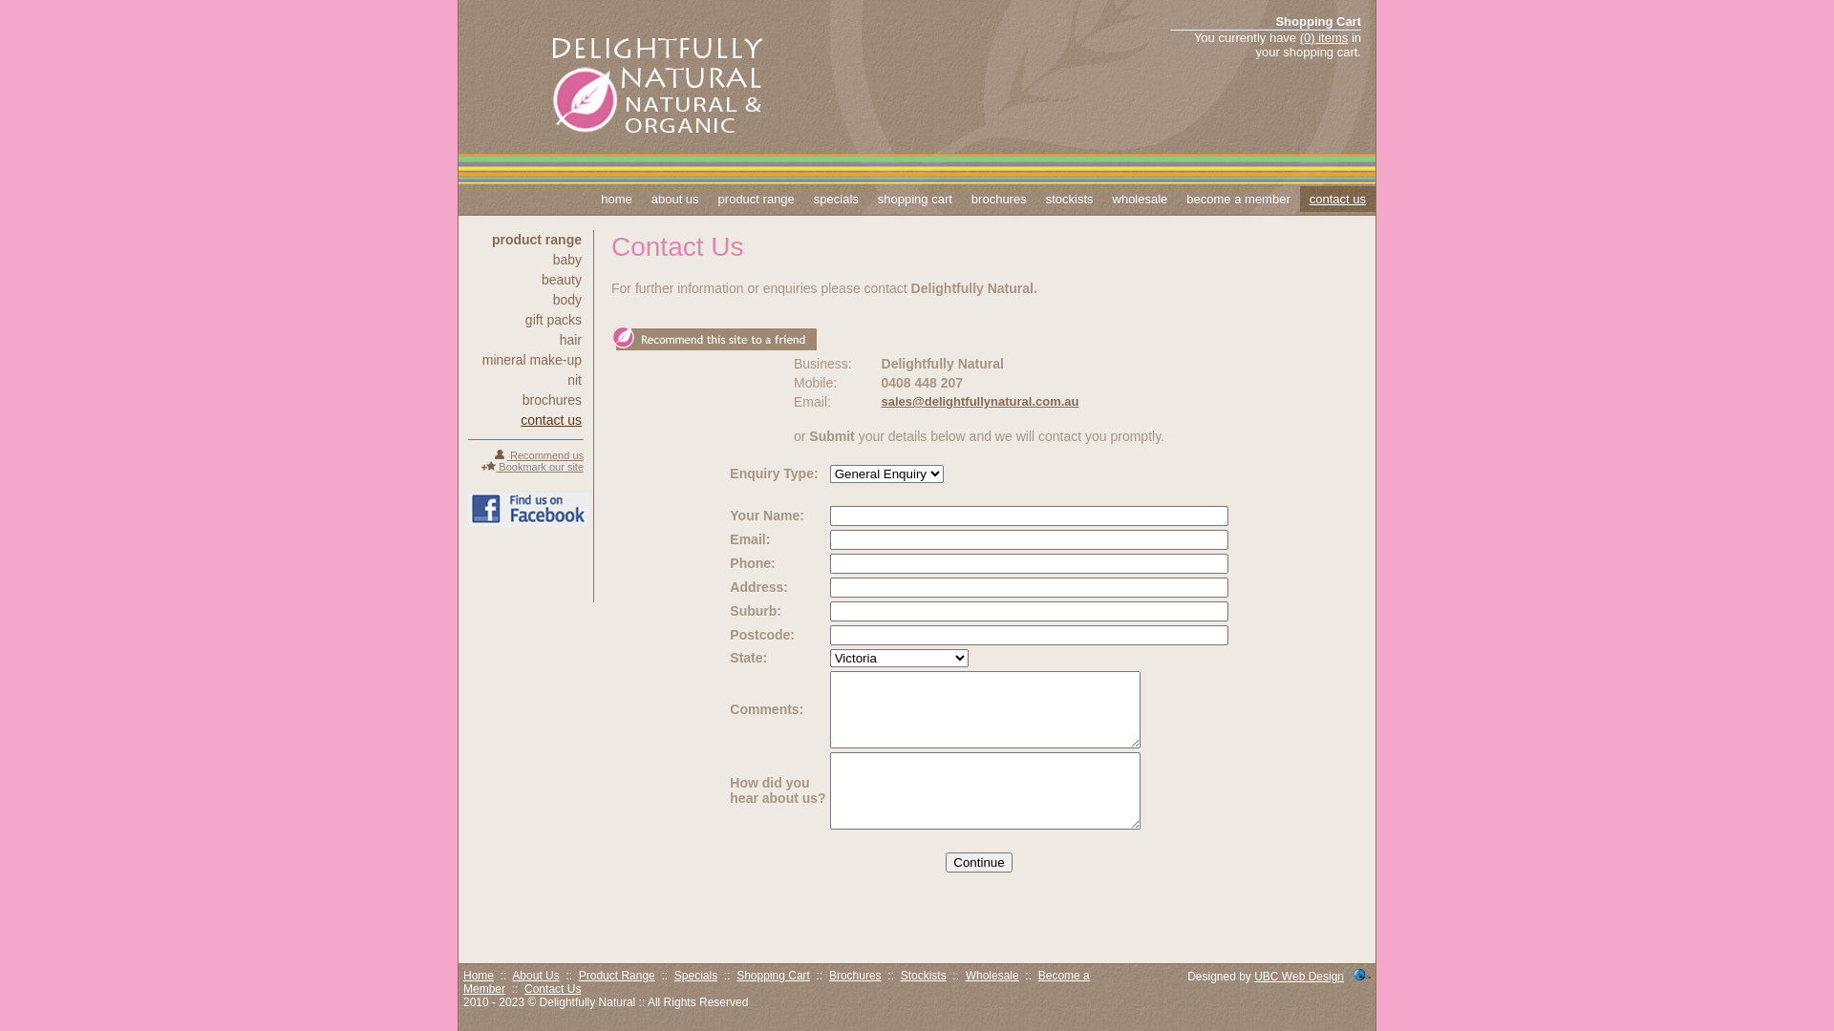 The height and width of the screenshot is (1031, 1834). I want to click on about us, so click(675, 199).